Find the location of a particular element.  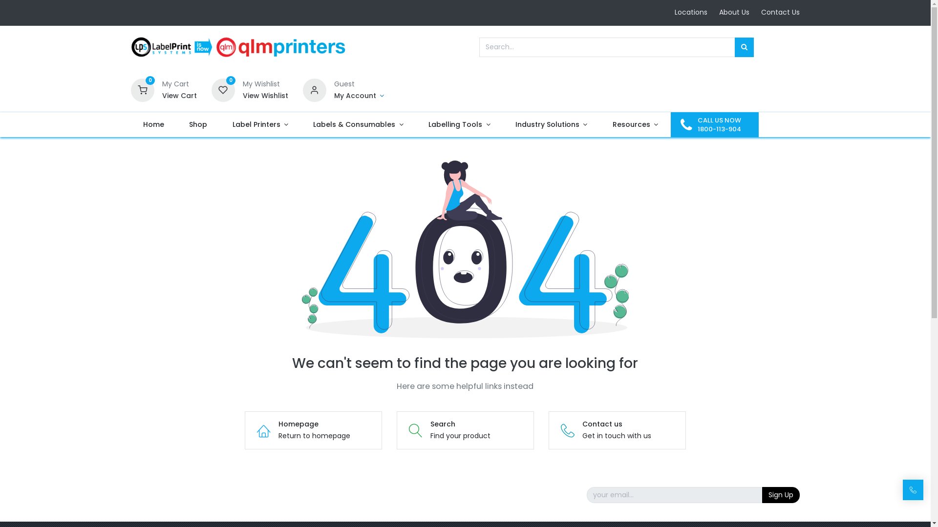

CALL US NOW 1800-113-904 is located at coordinates (715, 125).